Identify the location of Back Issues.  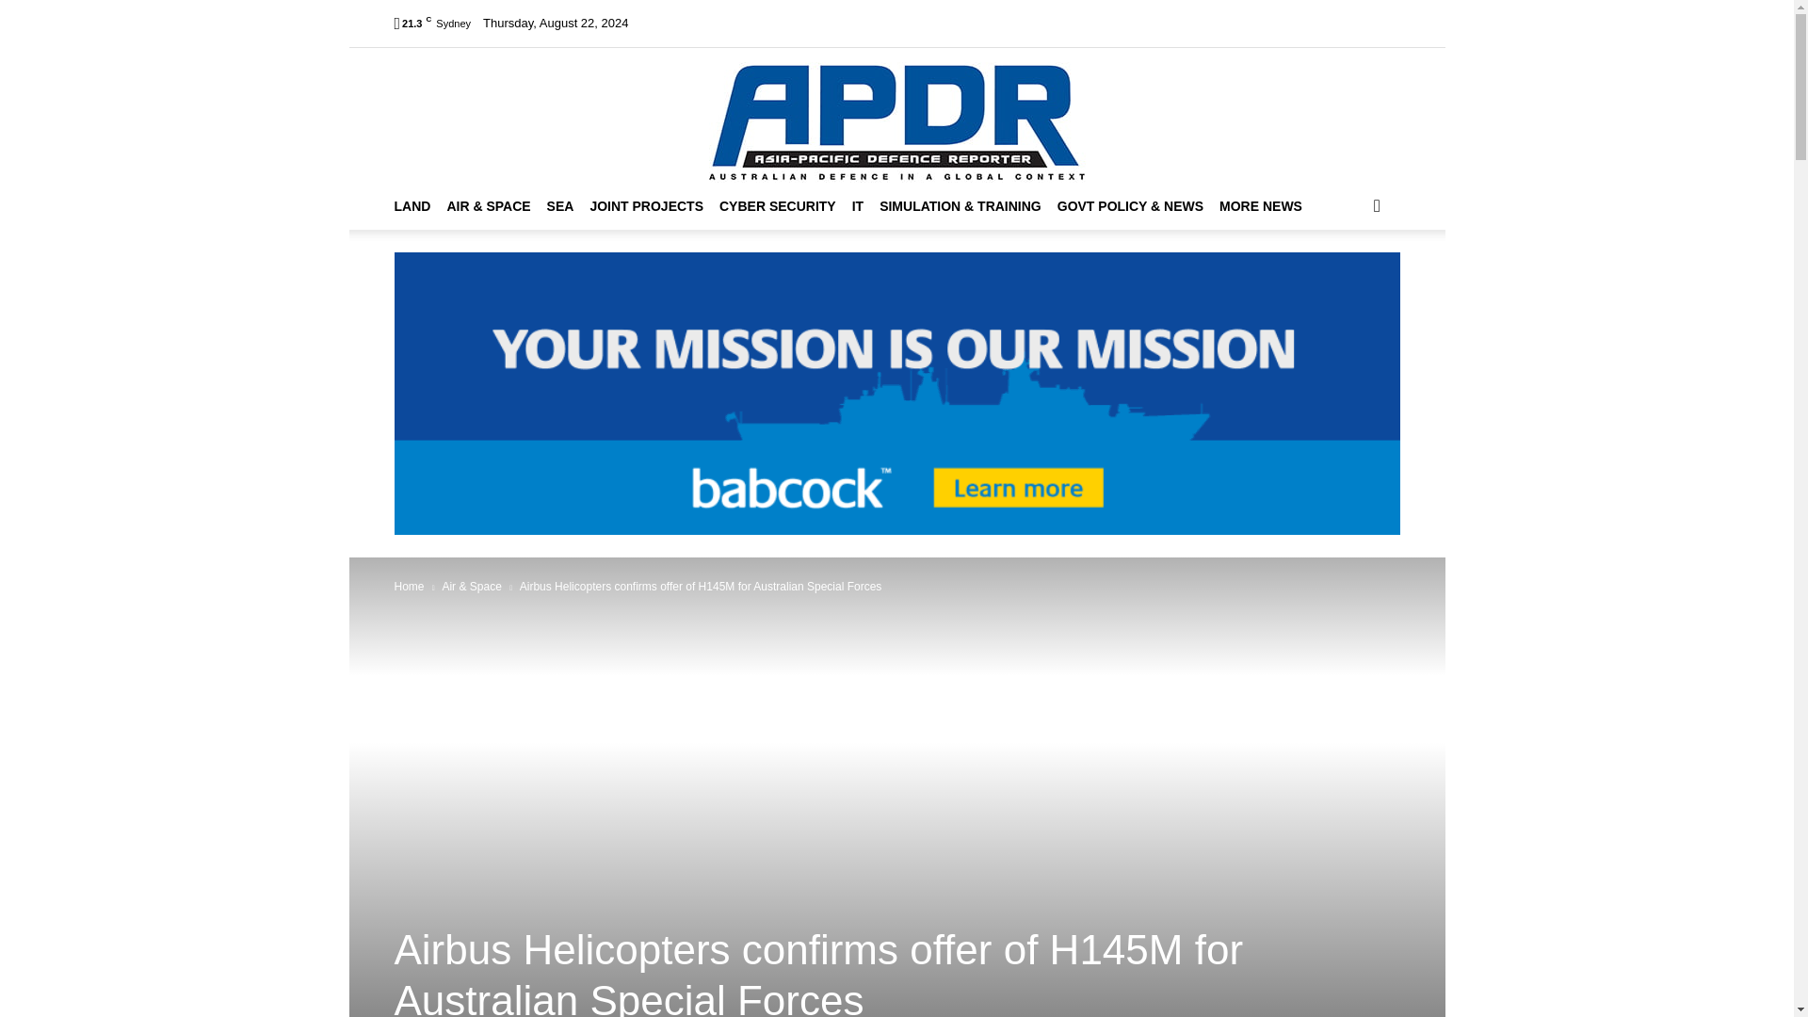
(944, 23).